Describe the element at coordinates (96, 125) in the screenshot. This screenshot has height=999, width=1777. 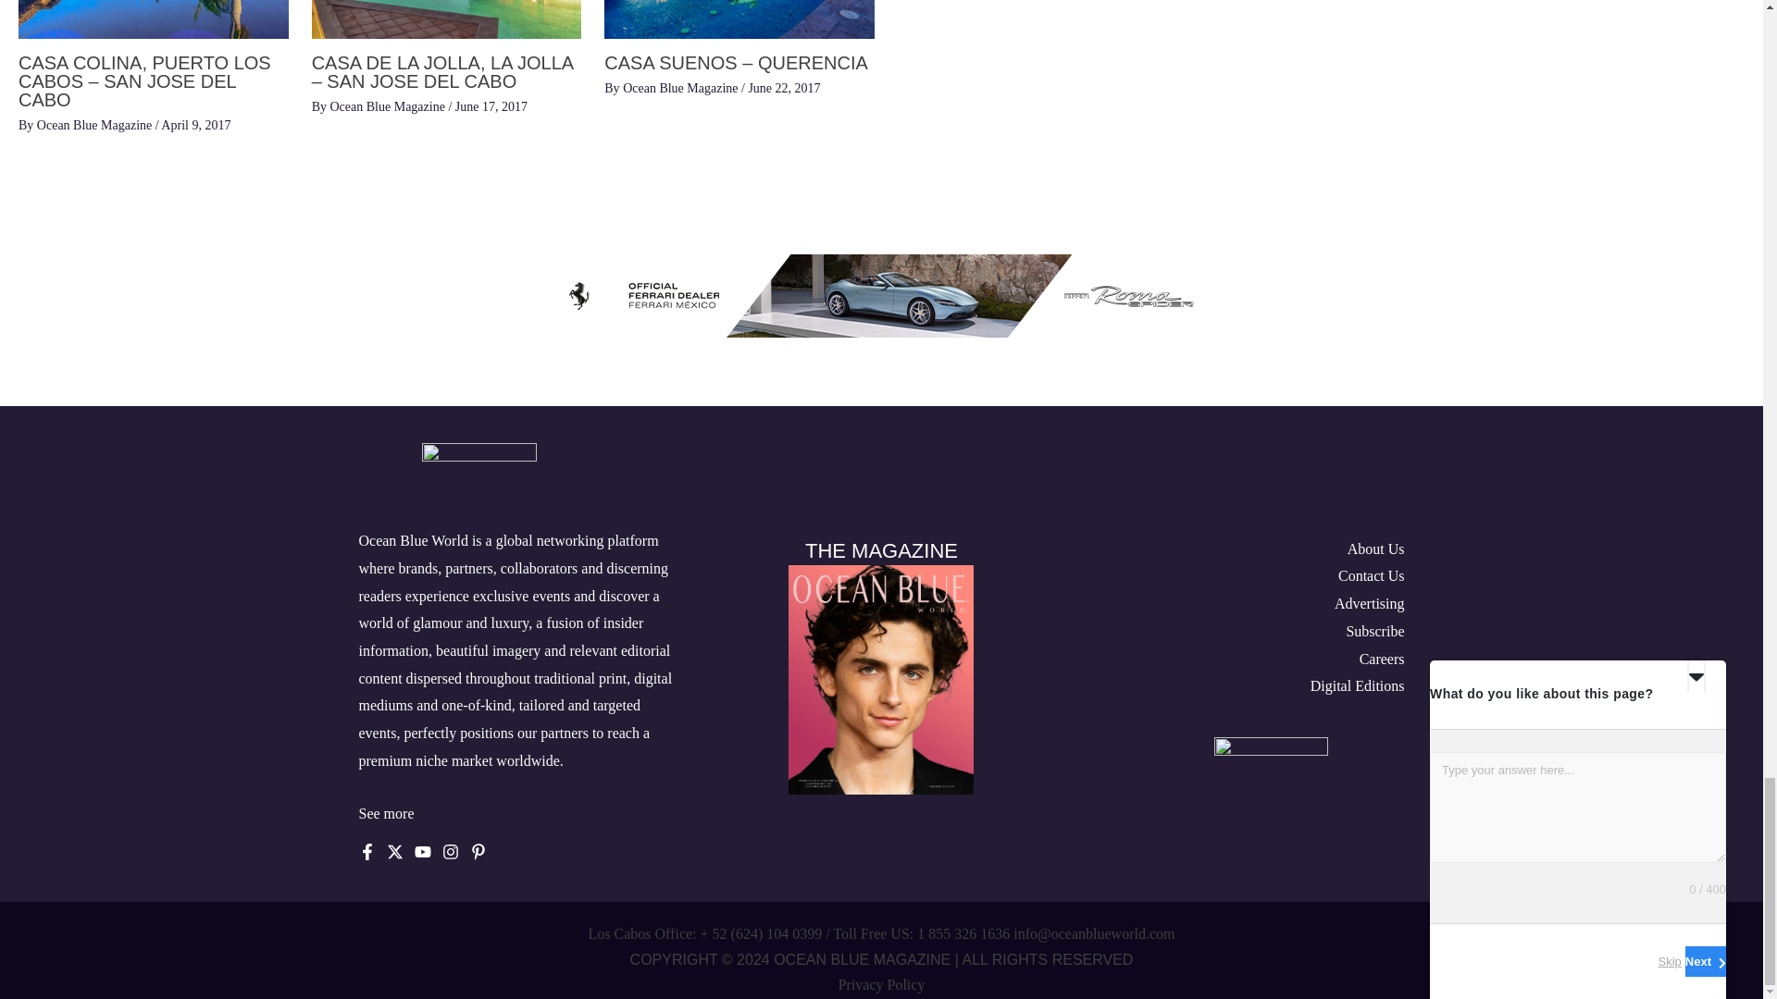
I see `View all posts by Ocean Blue Magazine` at that location.